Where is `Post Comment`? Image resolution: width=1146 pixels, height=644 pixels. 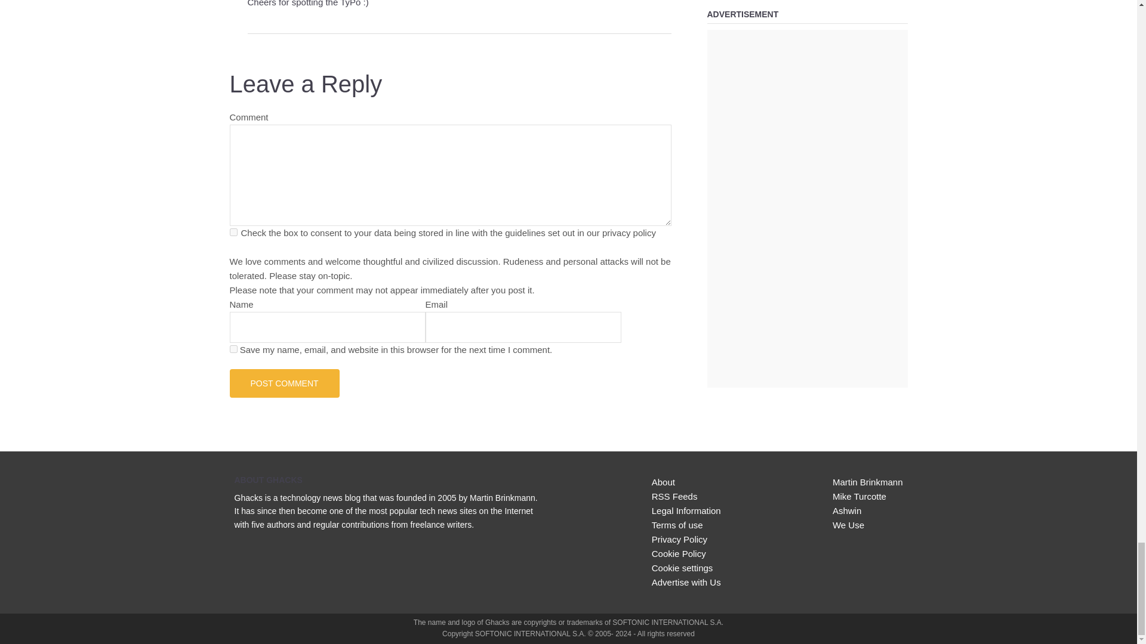
Post Comment is located at coordinates (284, 383).